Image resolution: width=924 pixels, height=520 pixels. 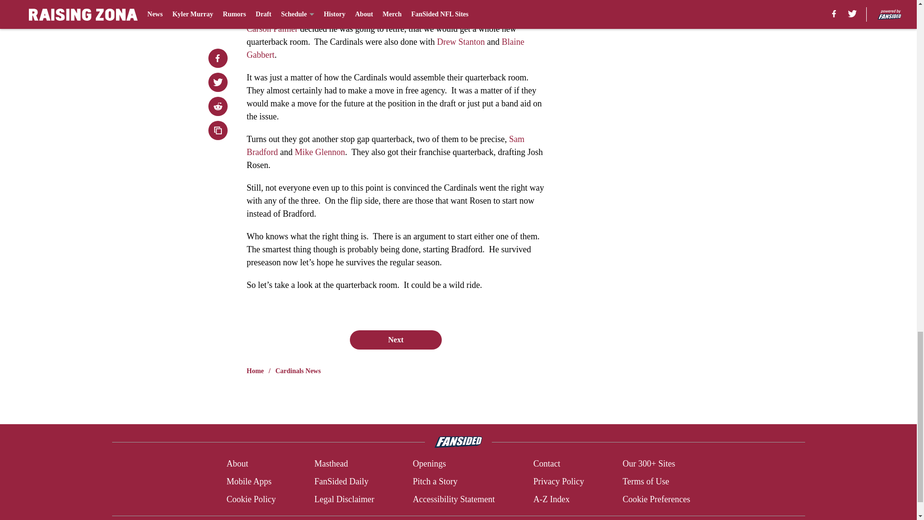 I want to click on Carson Palmer, so click(x=272, y=29).